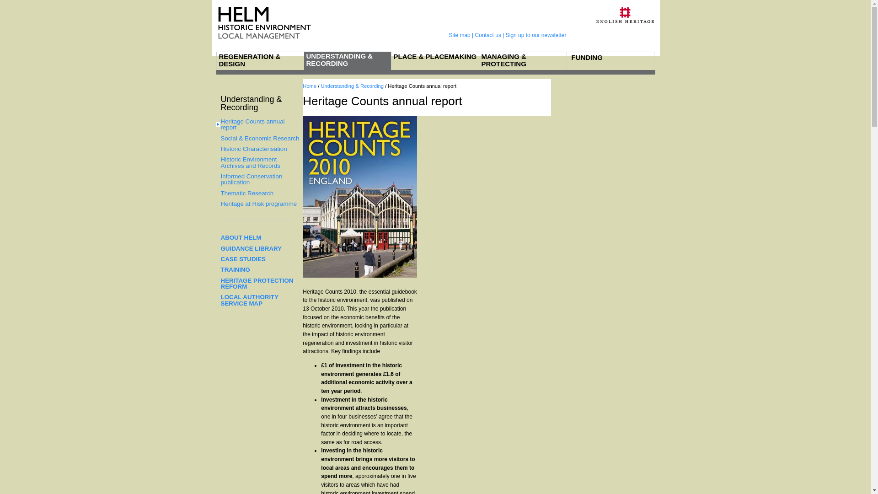  I want to click on Sign up to our newsletter, so click(536, 35).